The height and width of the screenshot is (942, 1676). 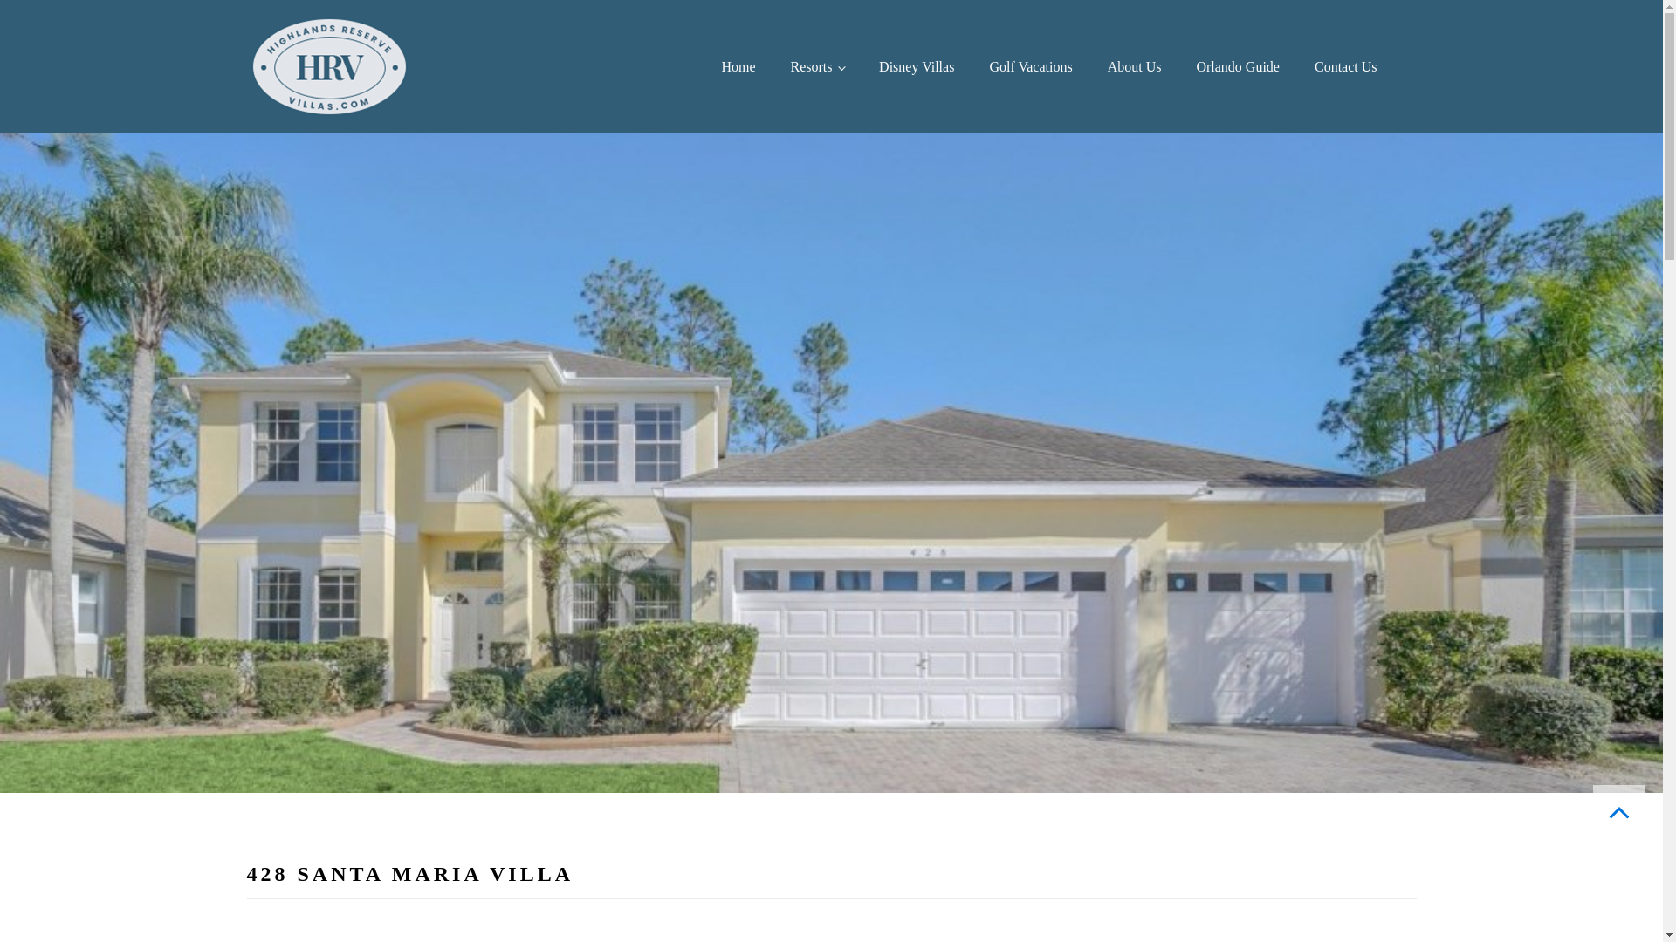 What do you see at coordinates (1238, 67) in the screenshot?
I see `Orlando Guide` at bounding box center [1238, 67].